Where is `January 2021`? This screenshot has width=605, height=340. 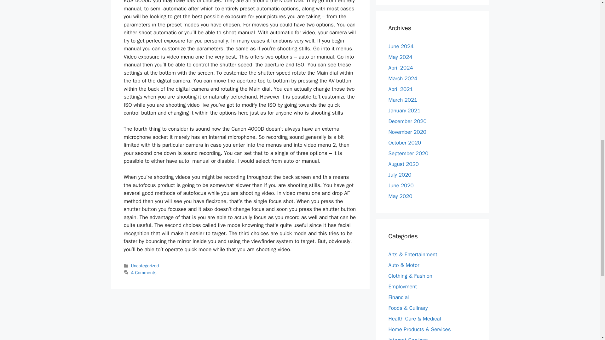
January 2021 is located at coordinates (404, 110).